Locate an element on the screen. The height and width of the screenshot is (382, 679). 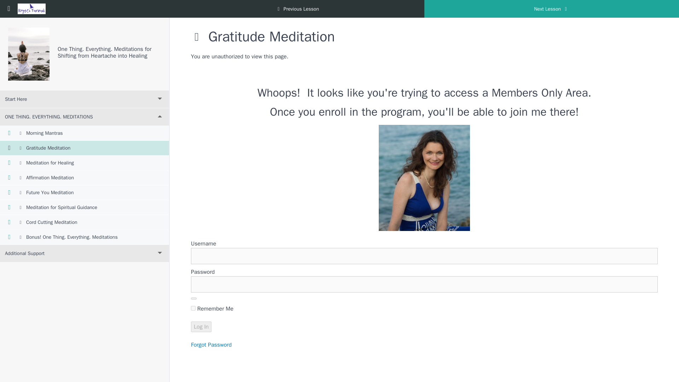
Forgot Password is located at coordinates (211, 345).